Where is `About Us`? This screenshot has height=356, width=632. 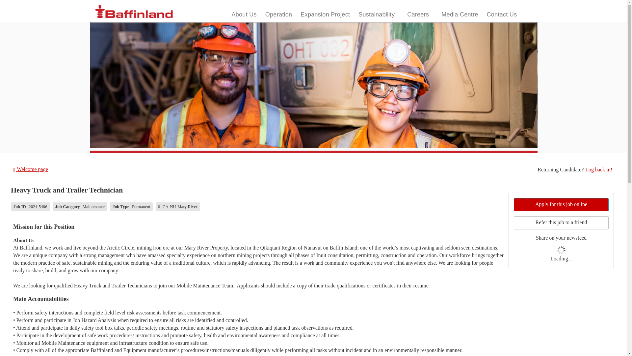 About Us is located at coordinates (244, 15).